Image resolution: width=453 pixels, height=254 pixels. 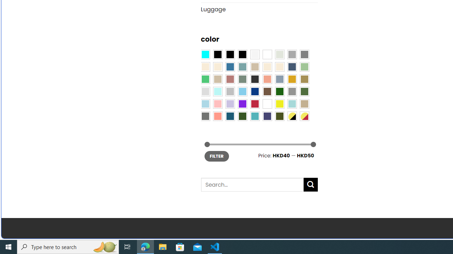 What do you see at coordinates (242, 91) in the screenshot?
I see `Sky Blue` at bounding box center [242, 91].